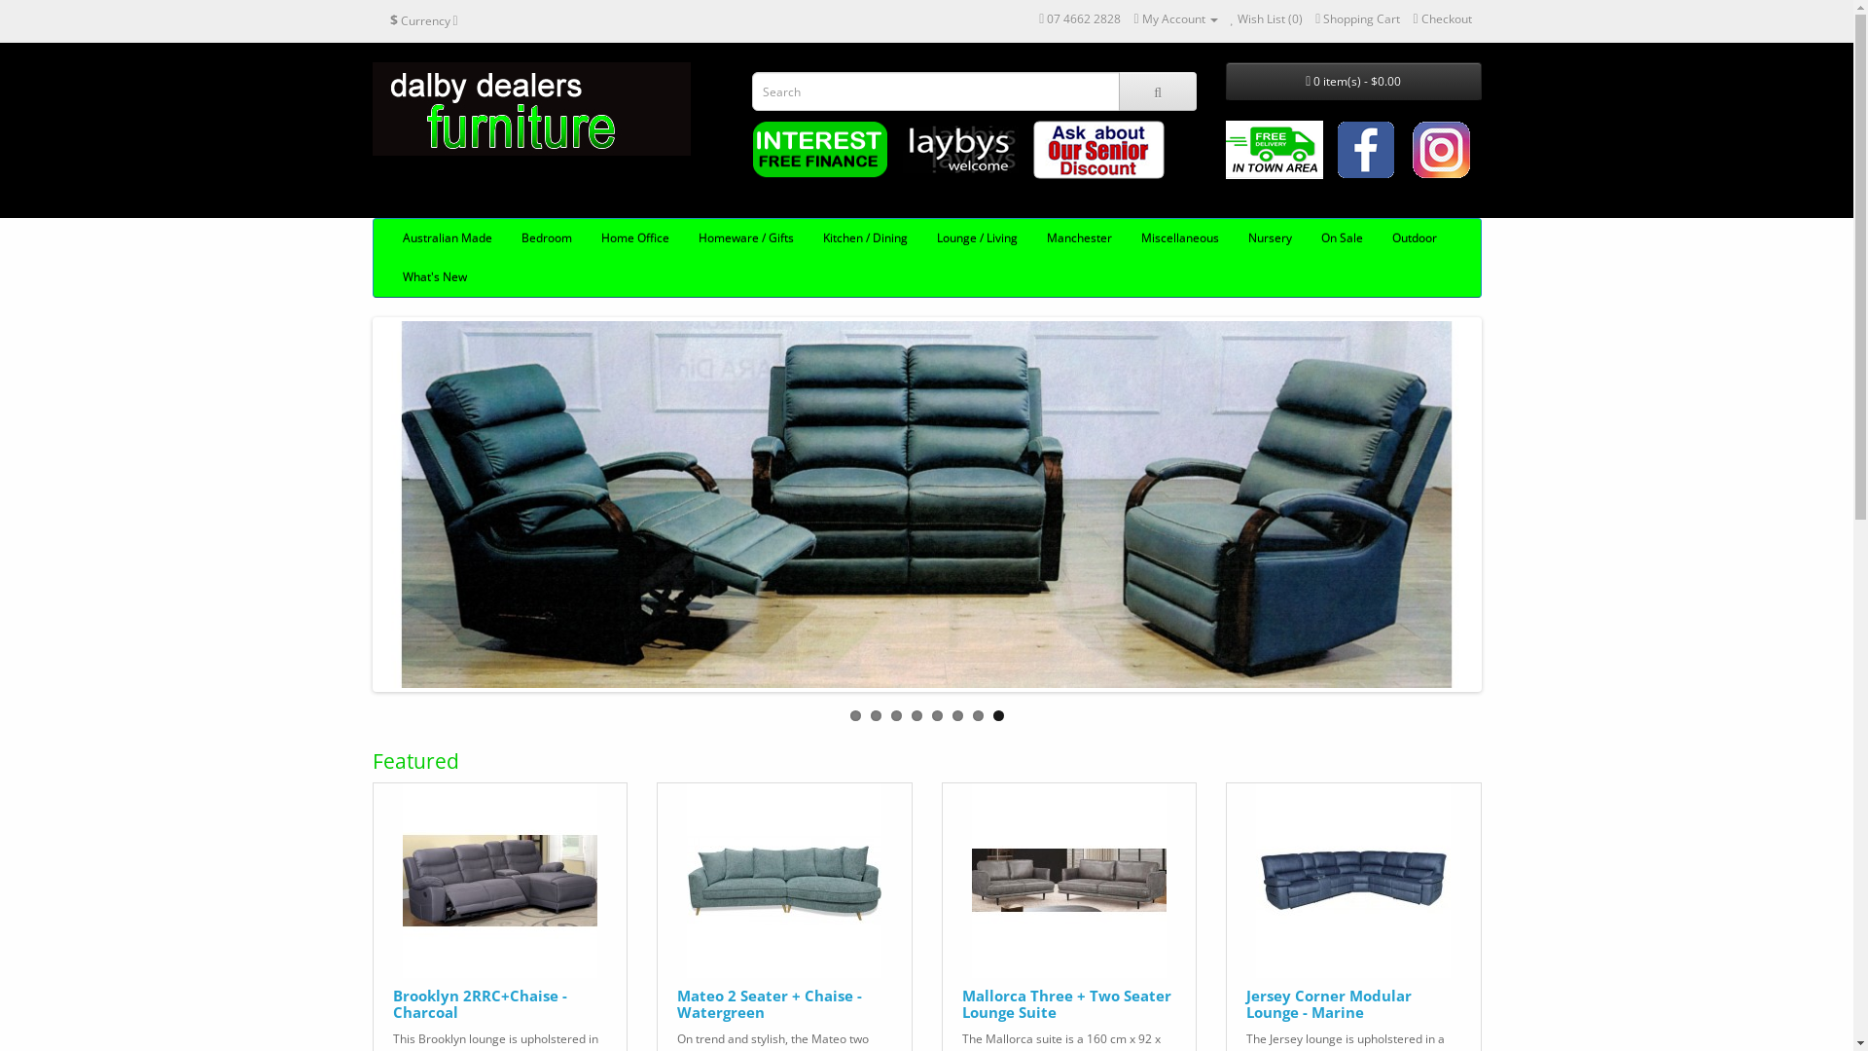 Image resolution: width=1868 pixels, height=1051 pixels. What do you see at coordinates (424, 20) in the screenshot?
I see `$ Currency ` at bounding box center [424, 20].